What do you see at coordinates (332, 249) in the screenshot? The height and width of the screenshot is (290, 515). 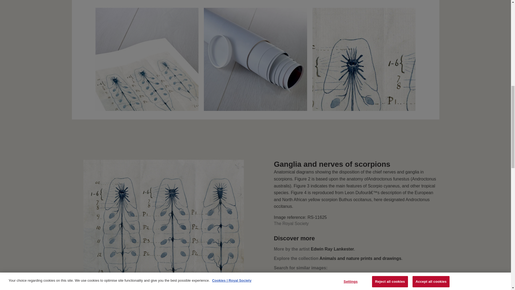 I see `Edwin Ray Lankester` at bounding box center [332, 249].